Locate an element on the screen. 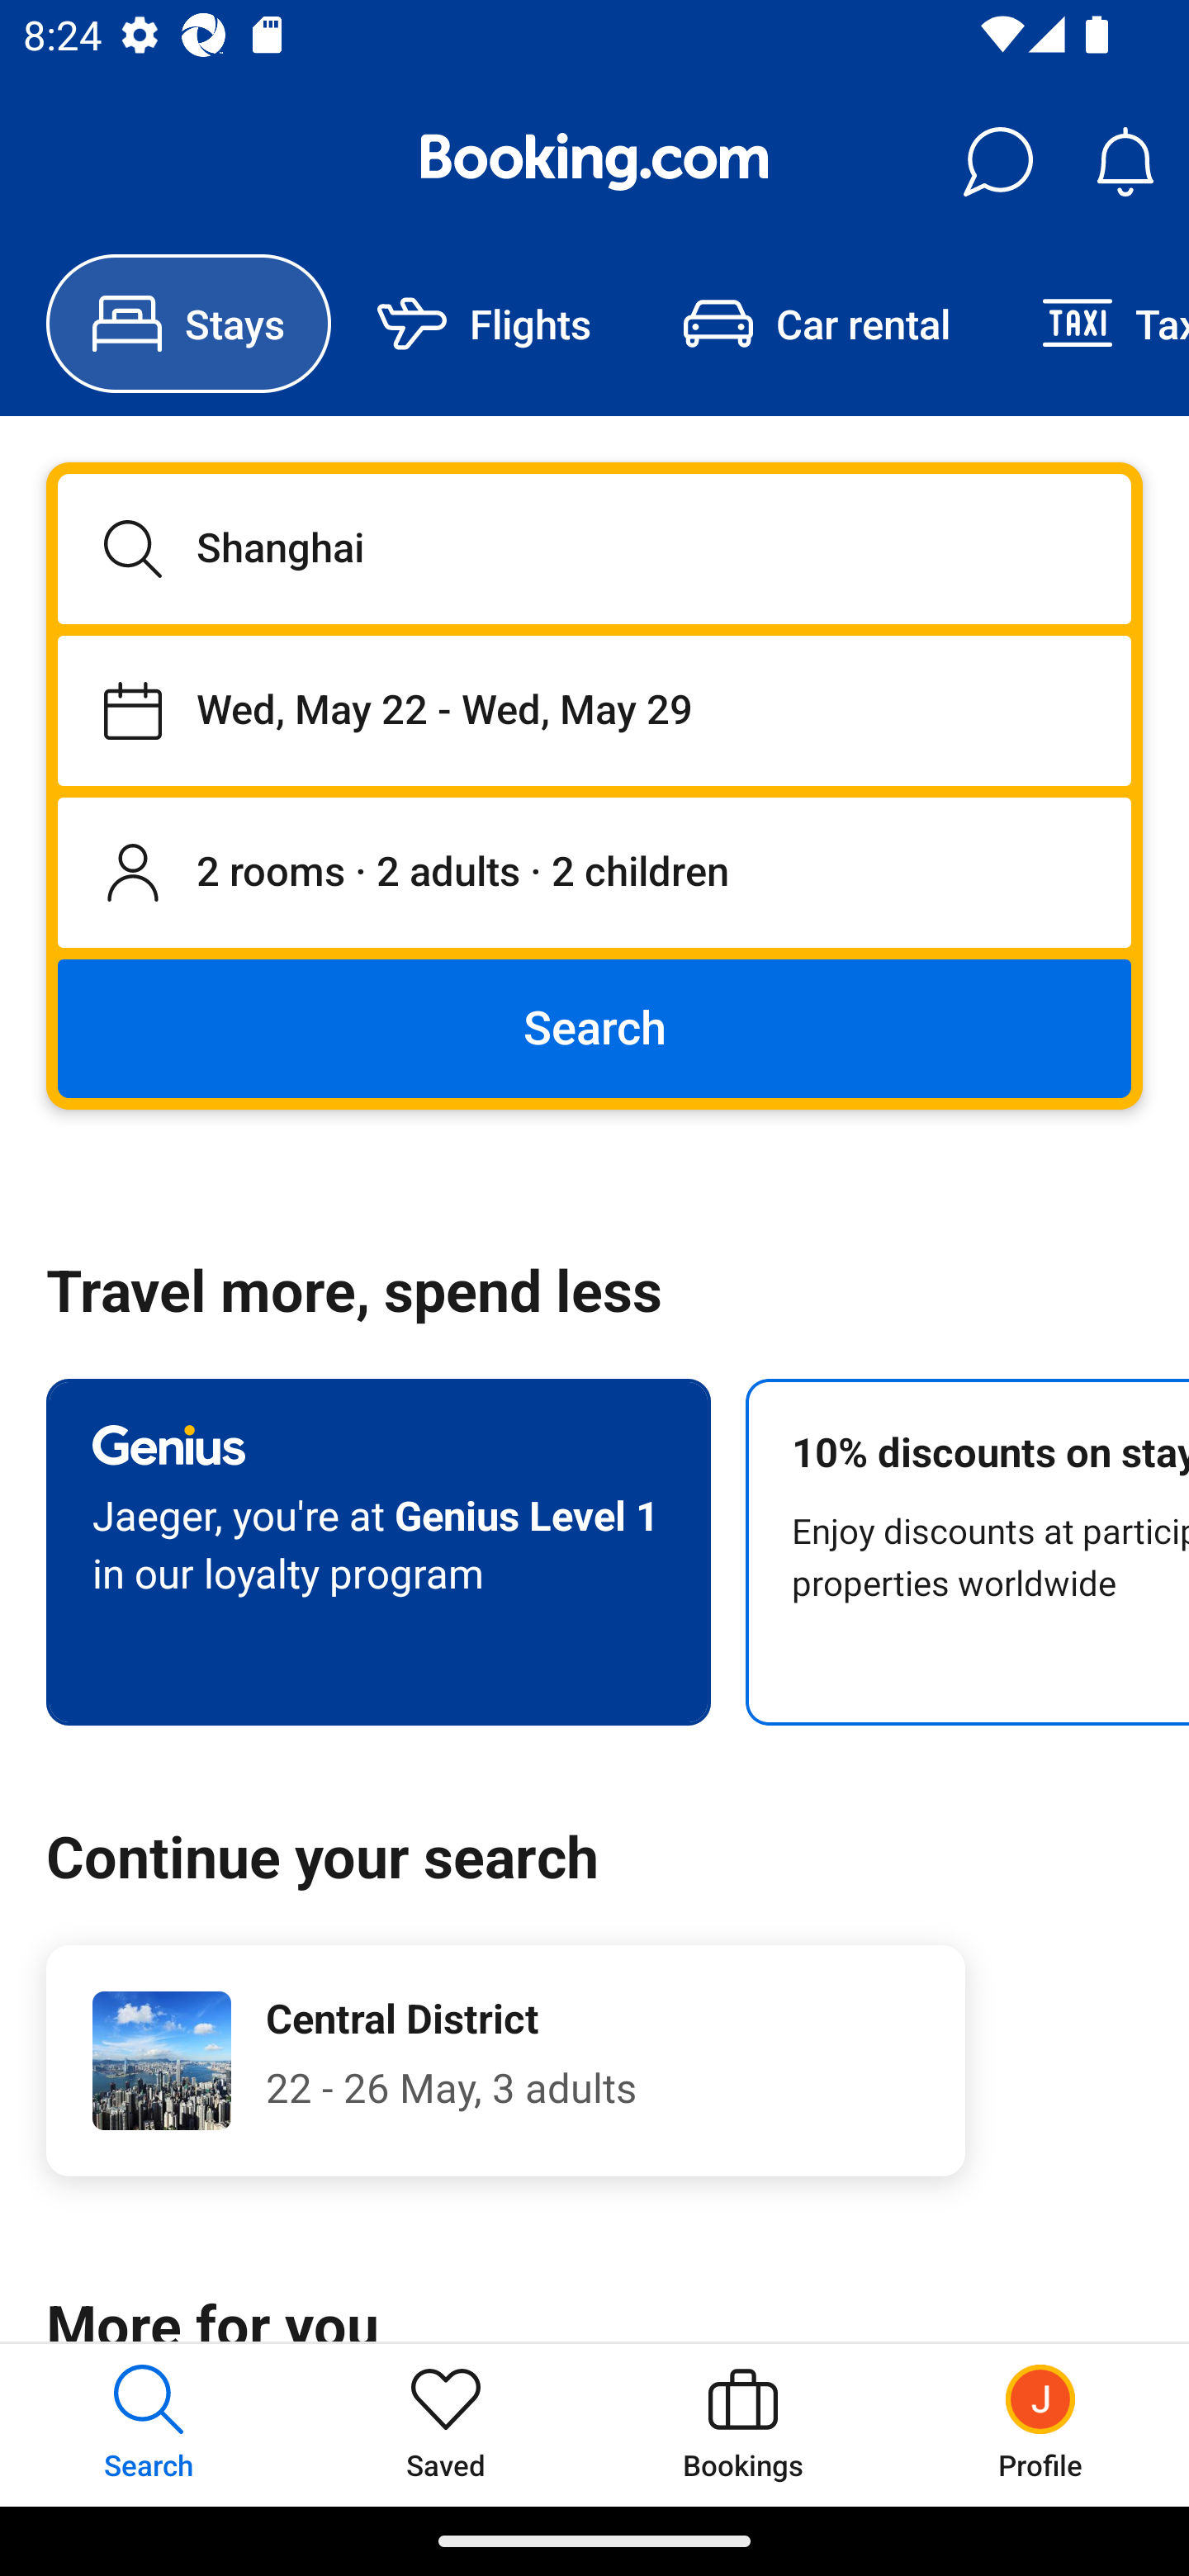 The image size is (1189, 2576). 2 rooms, 2 adults, 2 children is located at coordinates (594, 874).